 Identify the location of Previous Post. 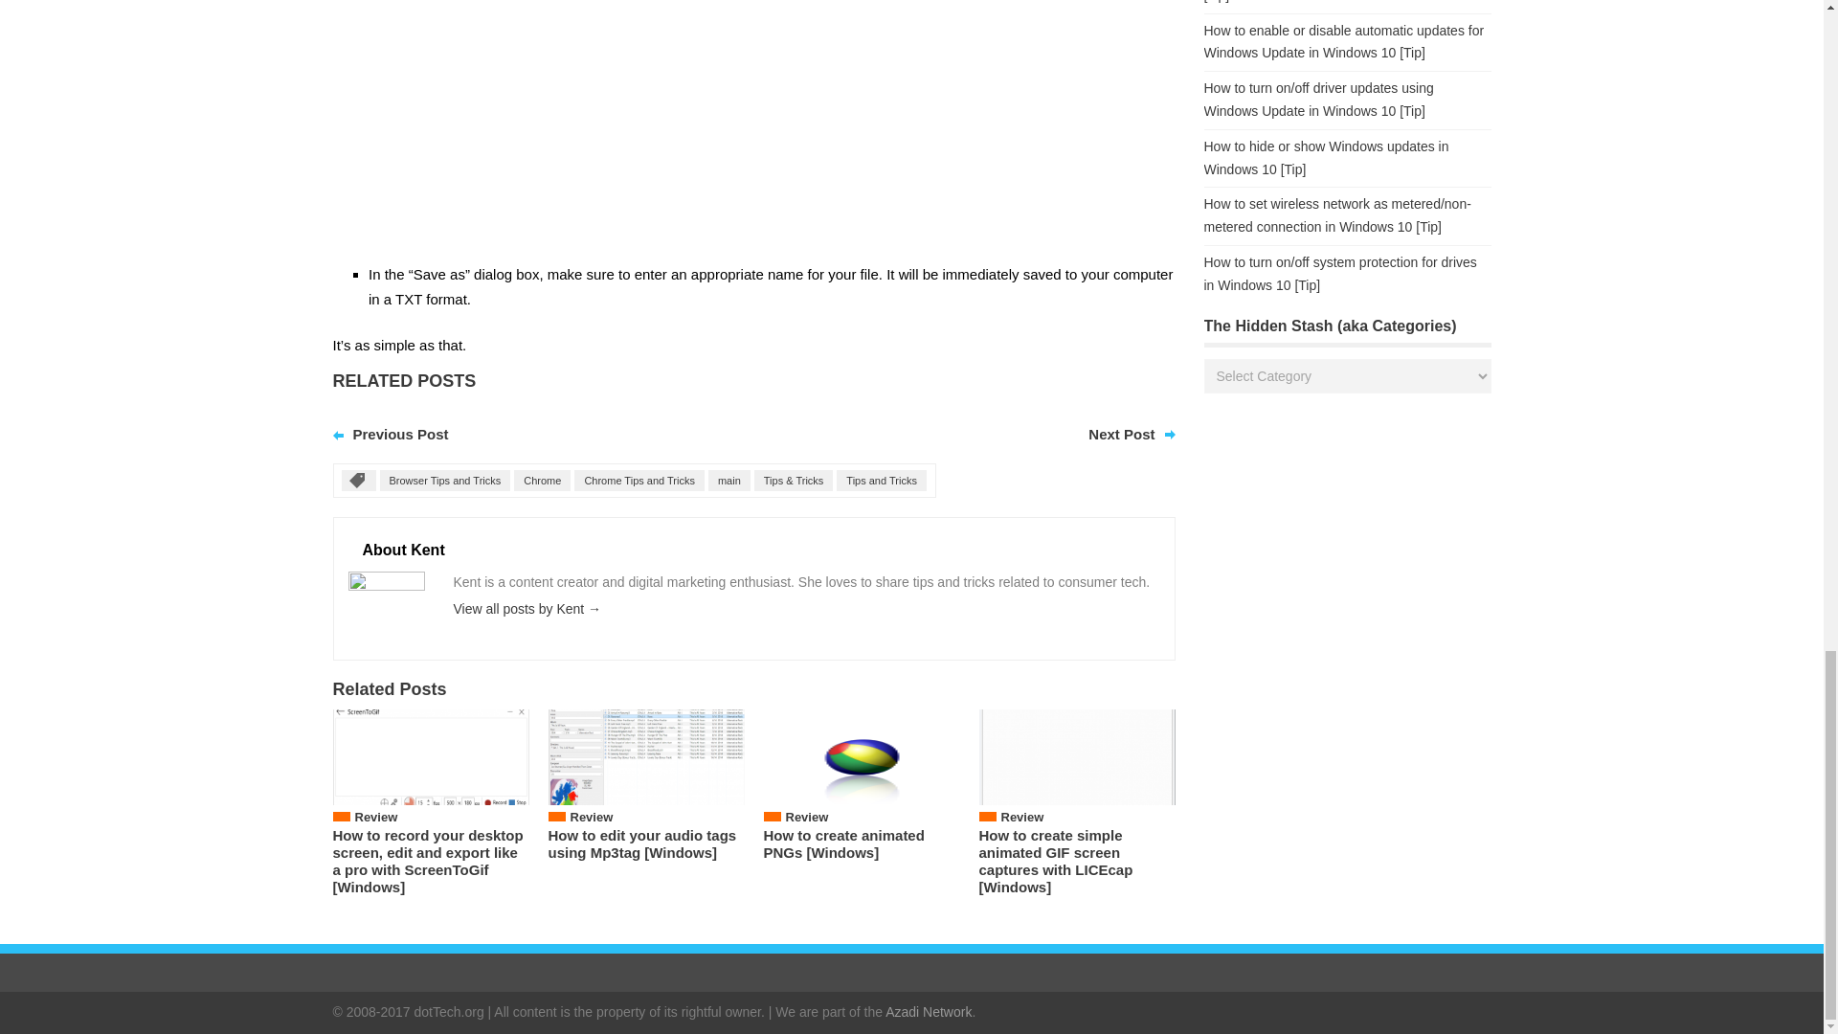
(400, 434).